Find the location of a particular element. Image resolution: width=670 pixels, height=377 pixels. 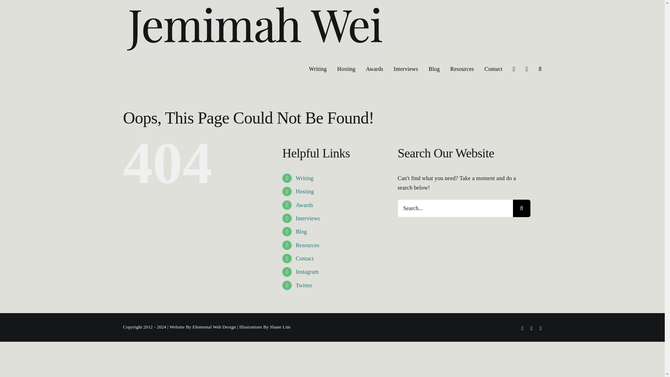

Interviews is located at coordinates (406, 69).